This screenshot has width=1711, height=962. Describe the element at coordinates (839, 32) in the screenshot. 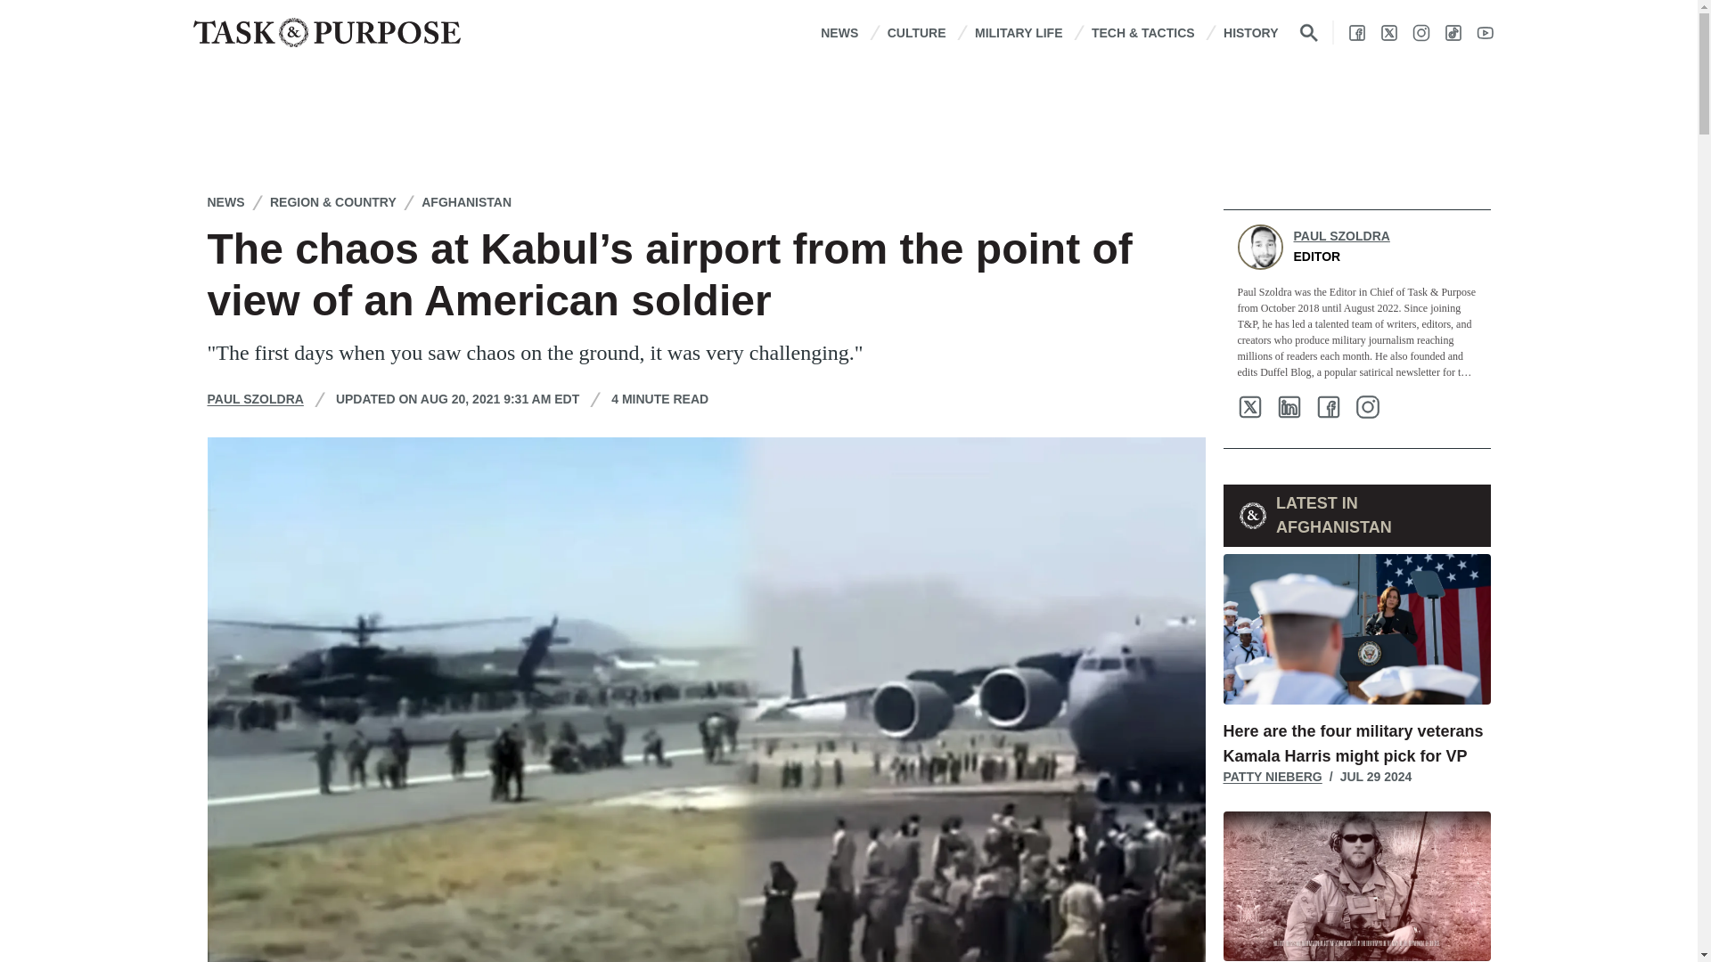

I see `NEWS` at that location.